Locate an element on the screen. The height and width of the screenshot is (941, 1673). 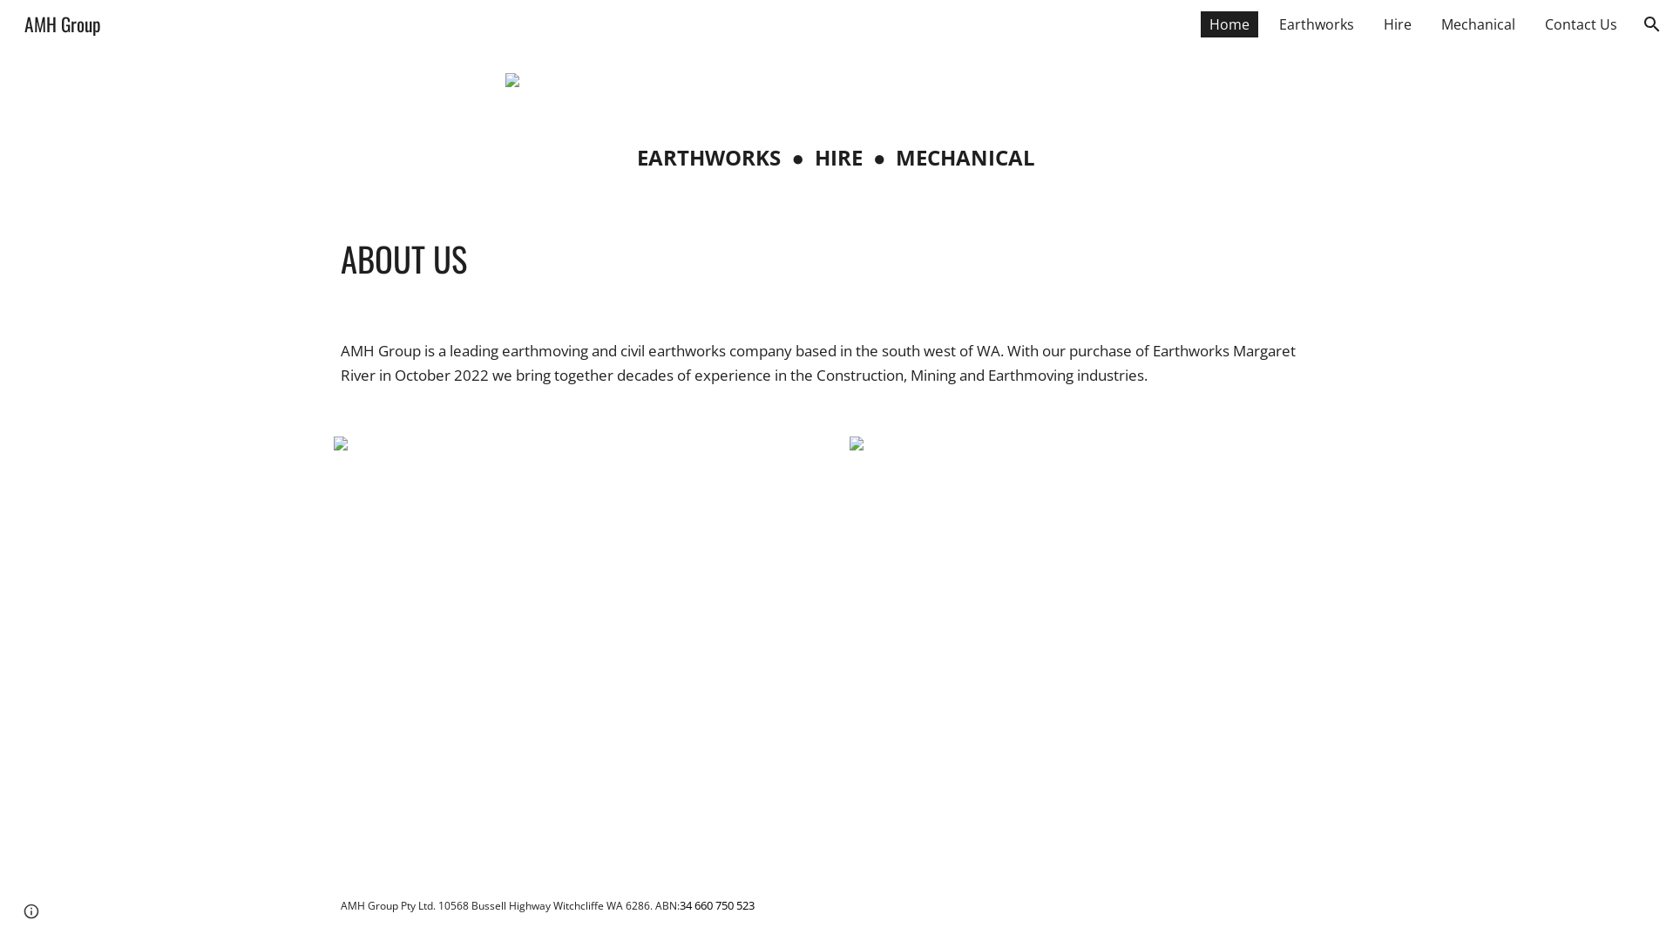
Mechanical is located at coordinates (1478, 24).